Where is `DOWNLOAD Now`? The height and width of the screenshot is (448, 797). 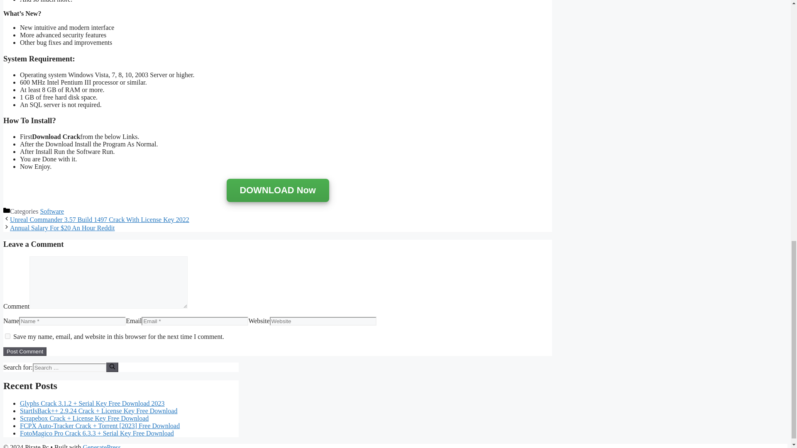
DOWNLOAD Now is located at coordinates (277, 191).